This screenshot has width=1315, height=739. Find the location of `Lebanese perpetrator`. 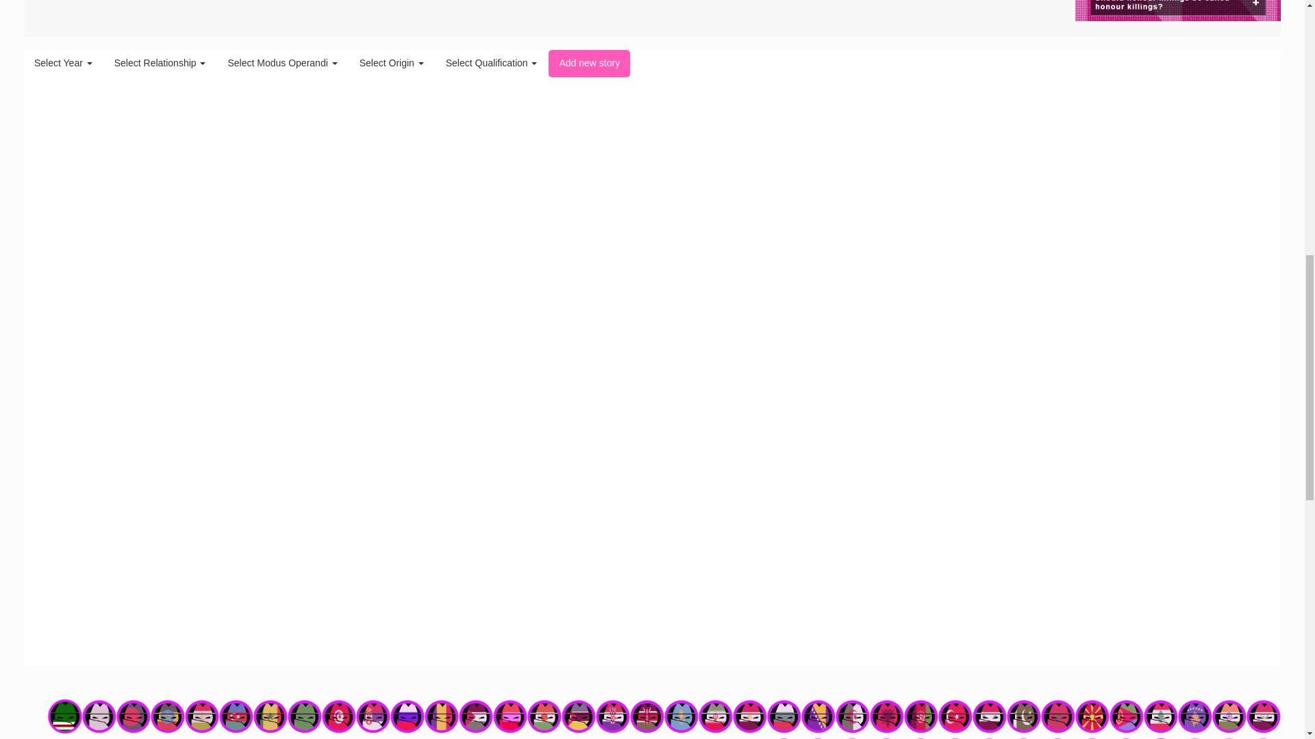

Lebanese perpetrator is located at coordinates (1161, 716).